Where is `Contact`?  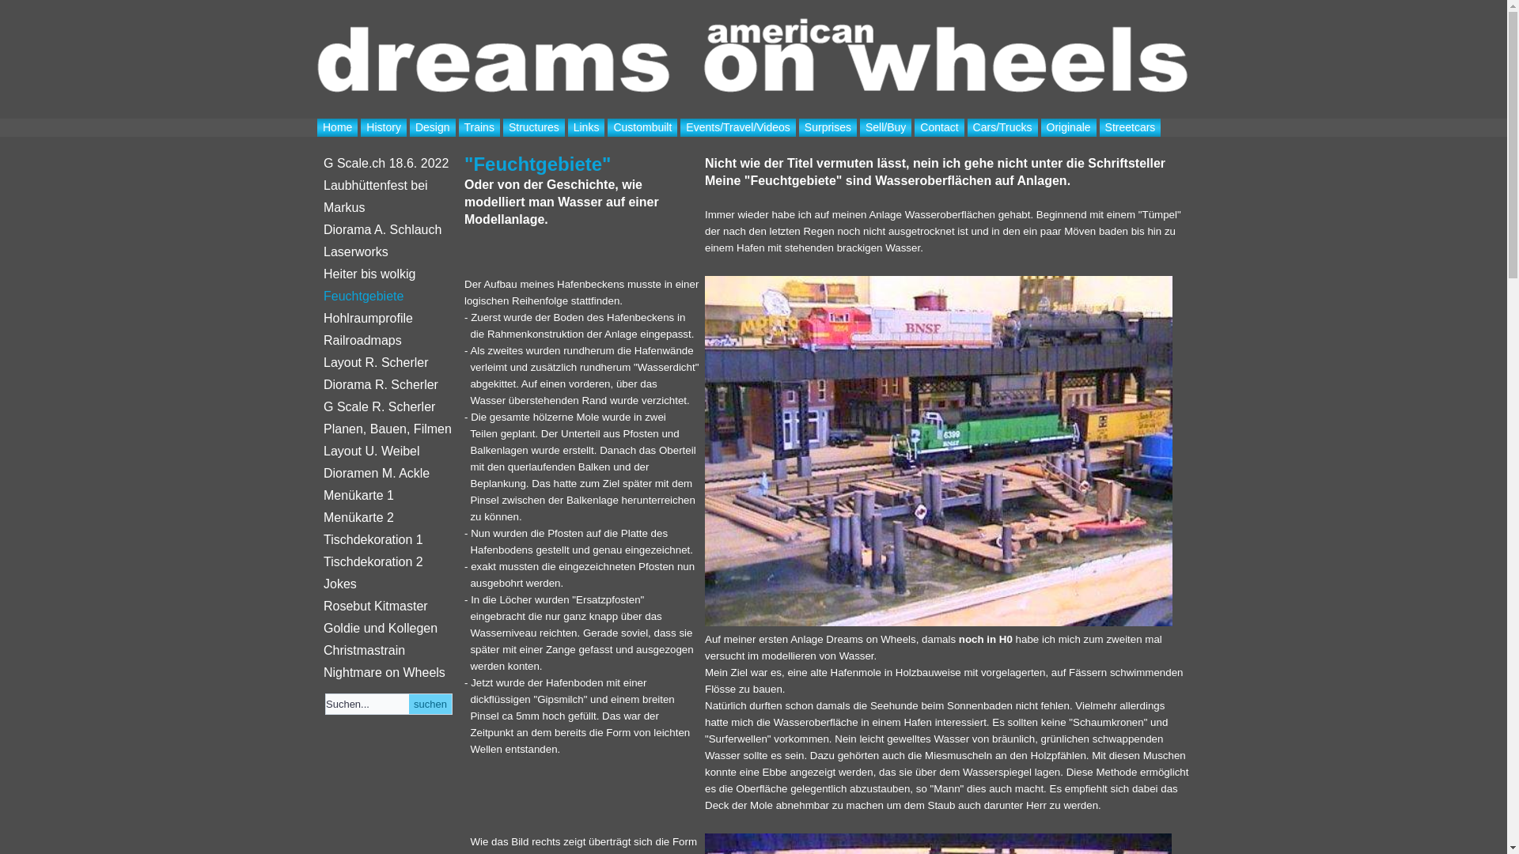
Contact is located at coordinates (939, 128).